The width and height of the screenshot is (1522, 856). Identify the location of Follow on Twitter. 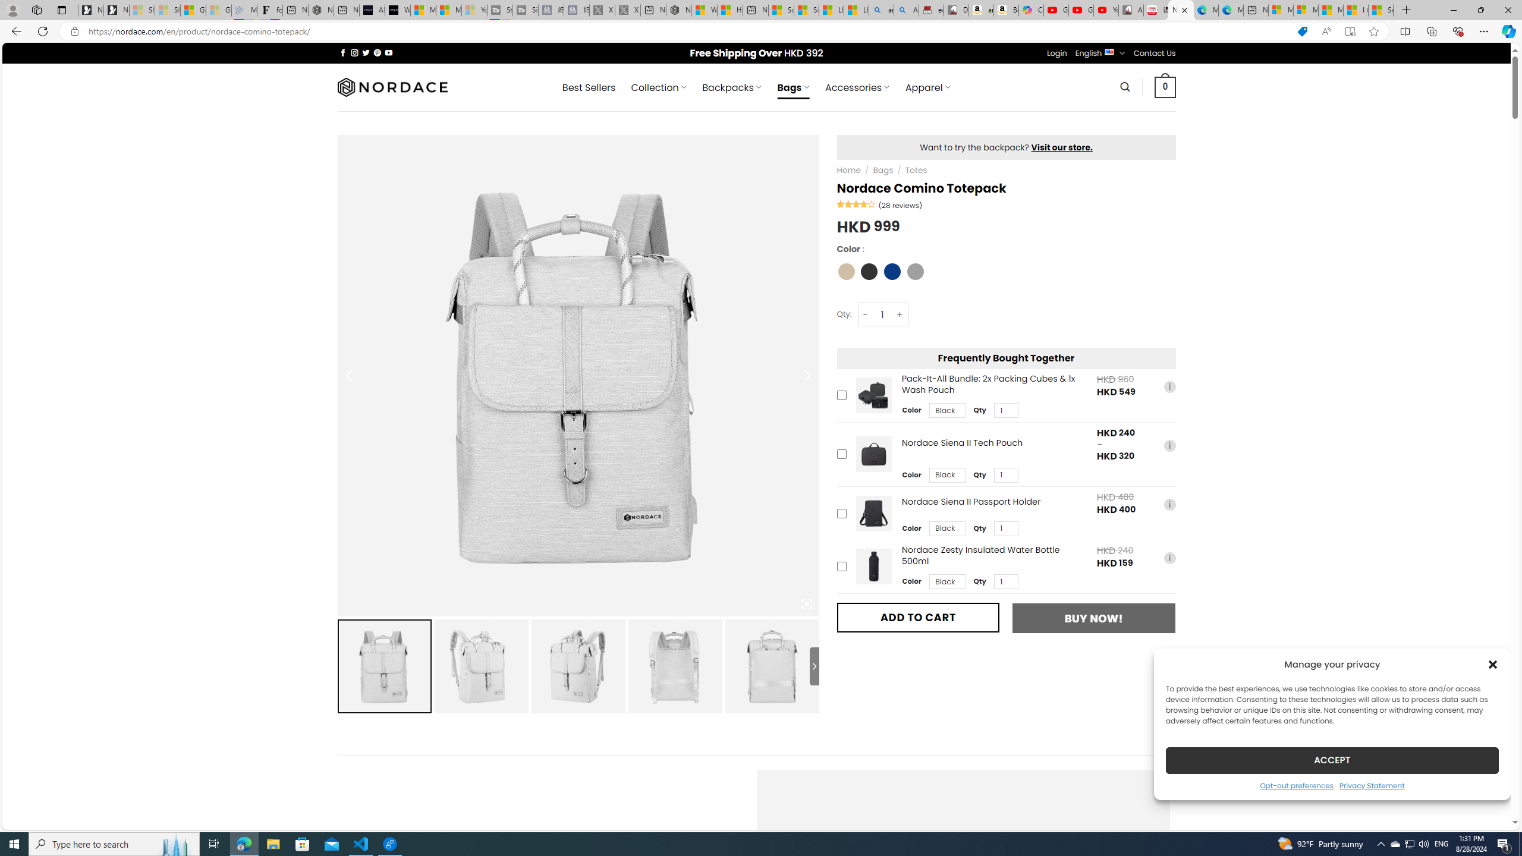
(366, 52).